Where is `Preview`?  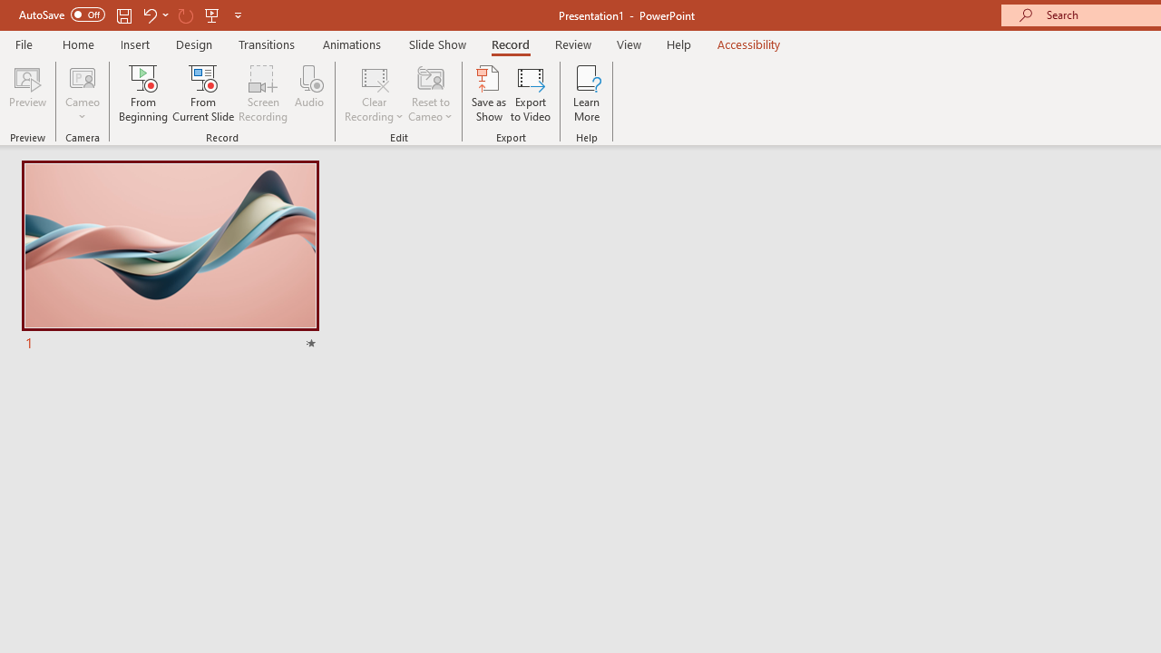
Preview is located at coordinates (27, 93).